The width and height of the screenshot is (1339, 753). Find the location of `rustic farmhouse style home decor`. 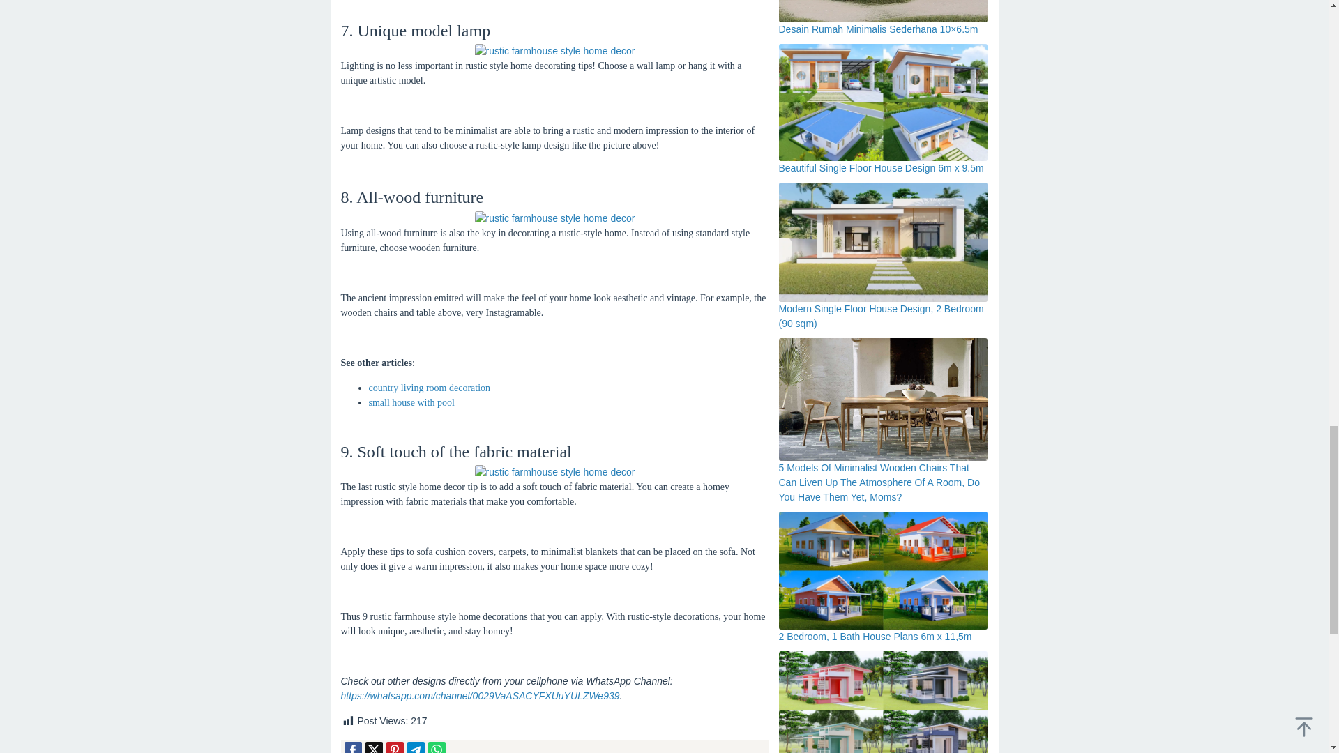

rustic farmhouse style home decor is located at coordinates (554, 51).